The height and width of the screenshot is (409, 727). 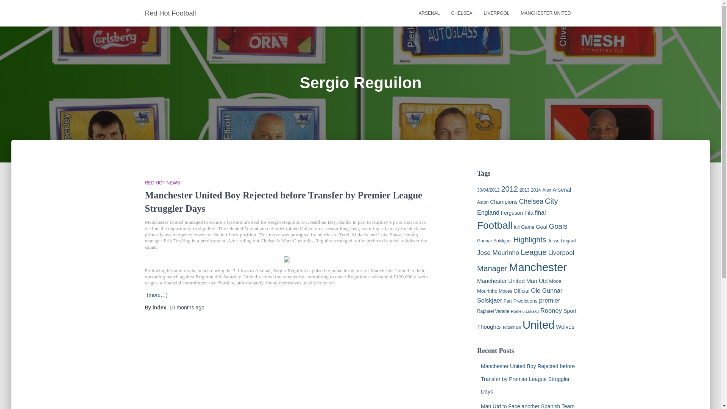 What do you see at coordinates (509, 189) in the screenshot?
I see `2012` at bounding box center [509, 189].